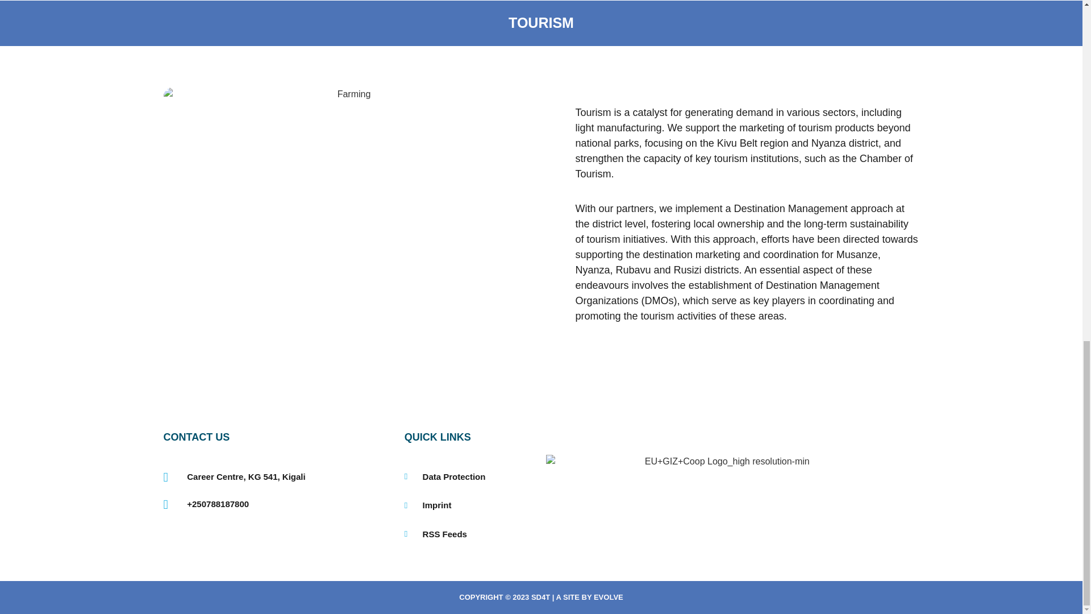 This screenshot has width=1091, height=614. Describe the element at coordinates (458, 478) in the screenshot. I see `Data Protection` at that location.